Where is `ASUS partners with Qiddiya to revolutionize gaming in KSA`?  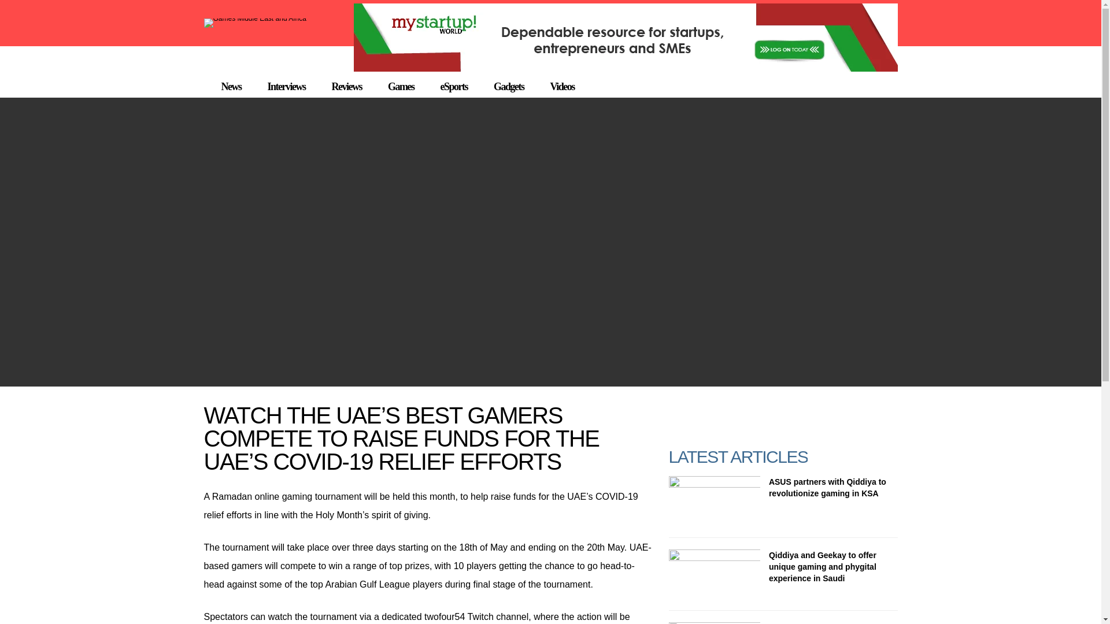 ASUS partners with Qiddiya to revolutionize gaming in KSA is located at coordinates (827, 488).